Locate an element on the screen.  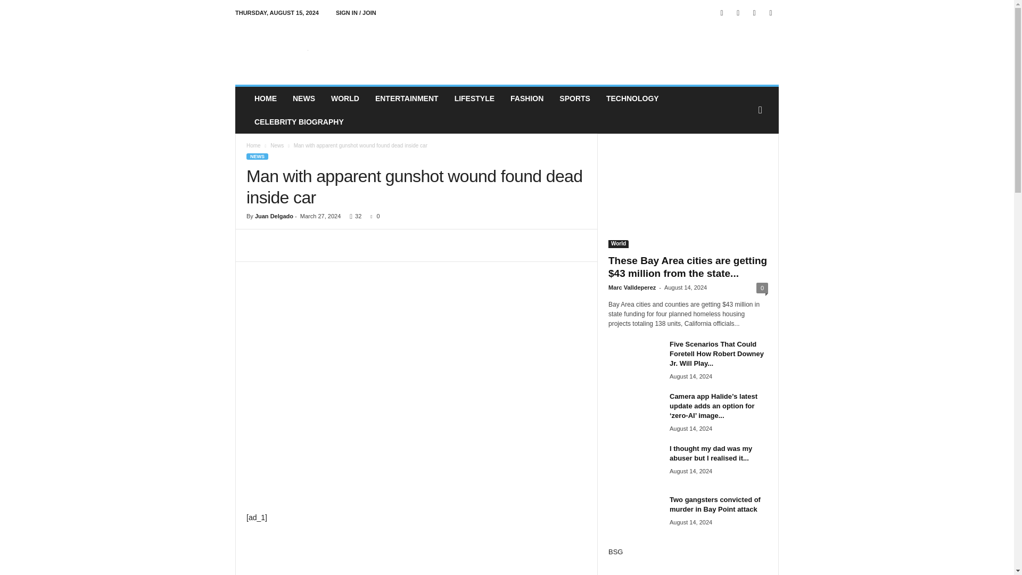
HOME is located at coordinates (265, 98).